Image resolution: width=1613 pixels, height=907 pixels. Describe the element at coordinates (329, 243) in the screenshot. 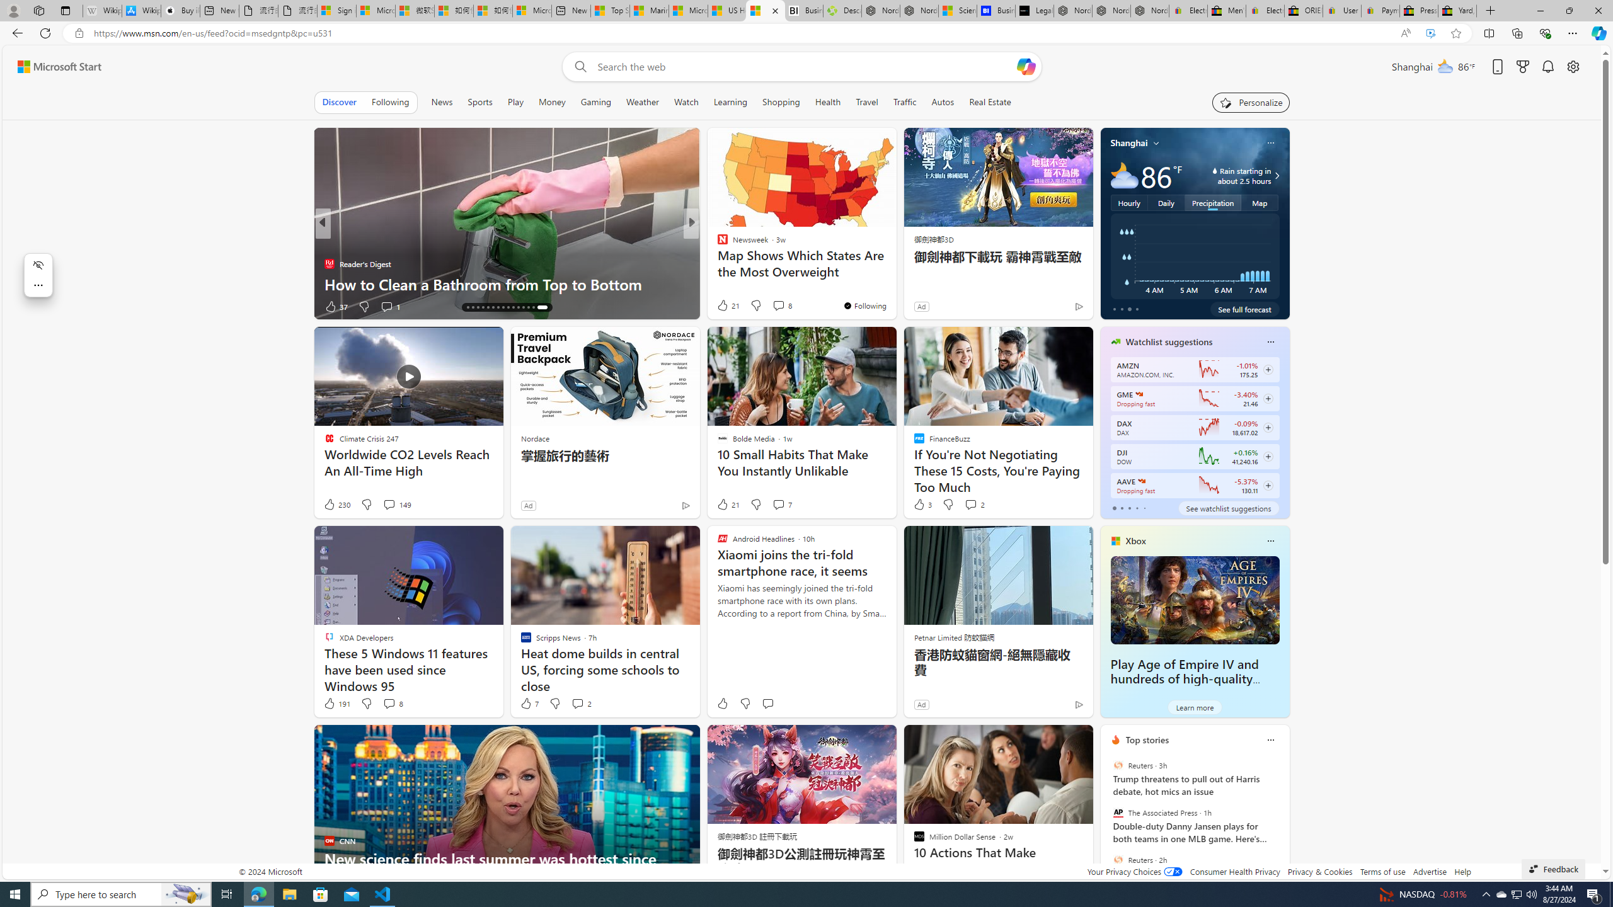

I see `The Hill` at that location.